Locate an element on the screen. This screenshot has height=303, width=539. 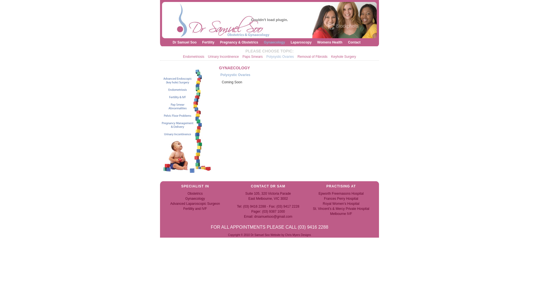
Frances Perry Hospital is located at coordinates (341, 199).